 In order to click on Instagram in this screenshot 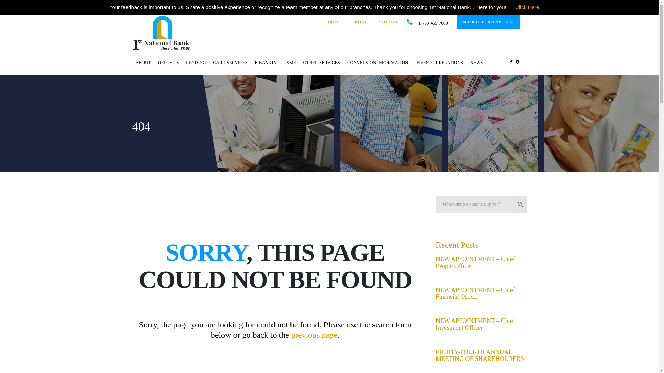, I will do `click(517, 62)`.